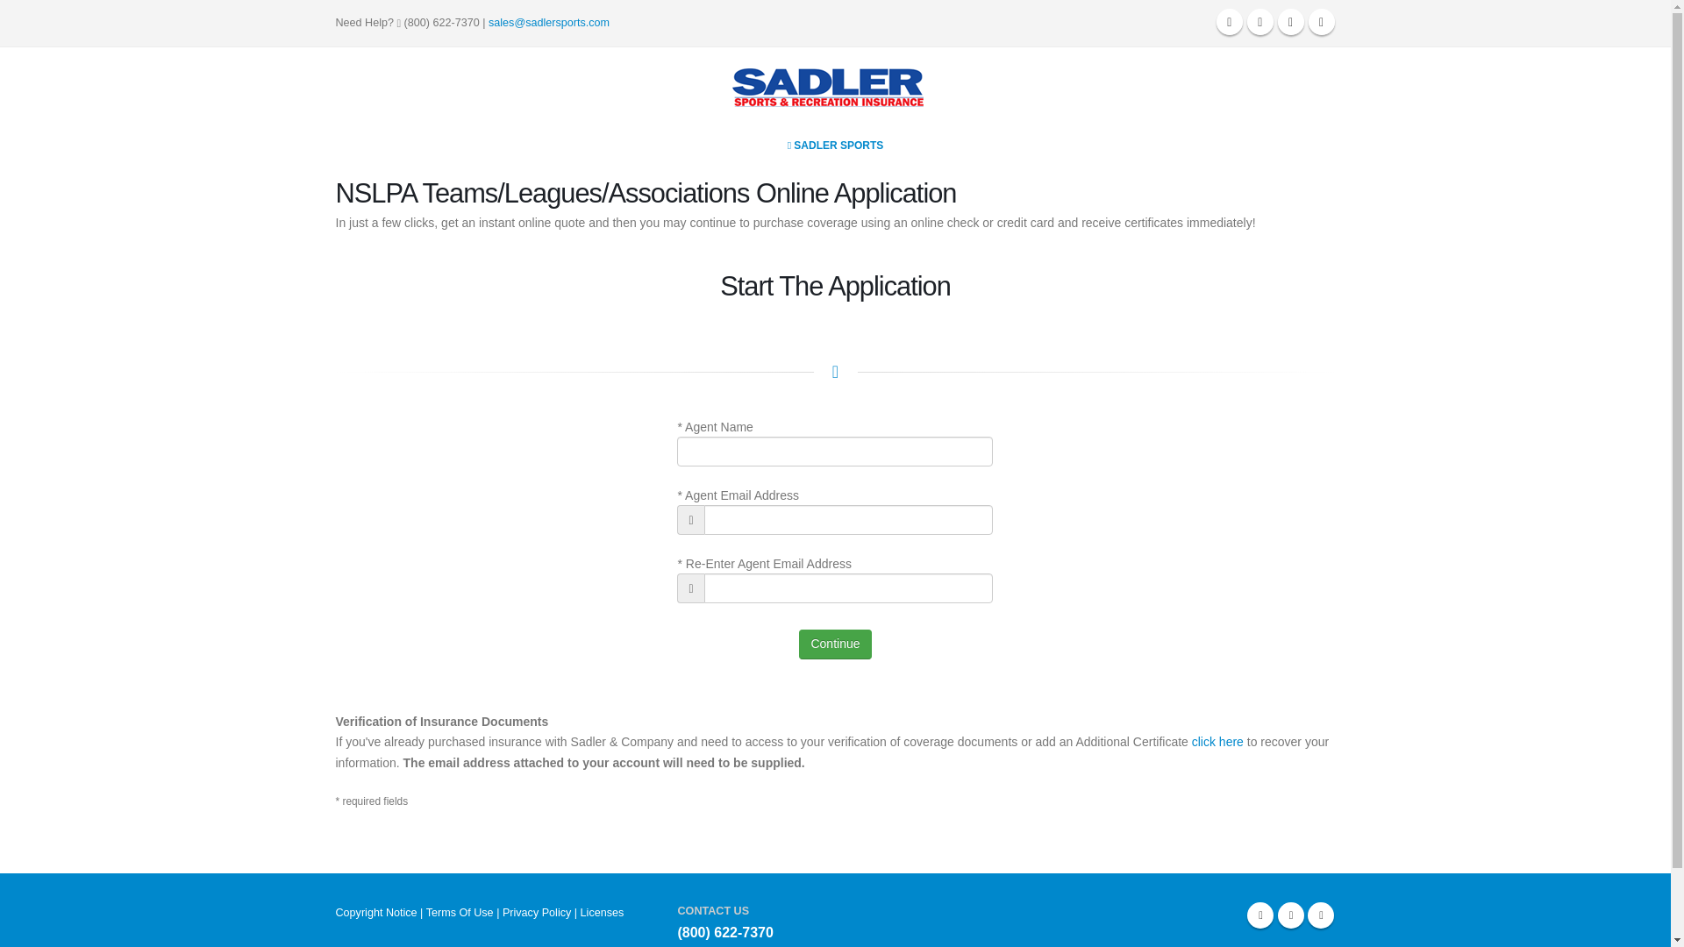  What do you see at coordinates (1321, 915) in the screenshot?
I see `Linkedin` at bounding box center [1321, 915].